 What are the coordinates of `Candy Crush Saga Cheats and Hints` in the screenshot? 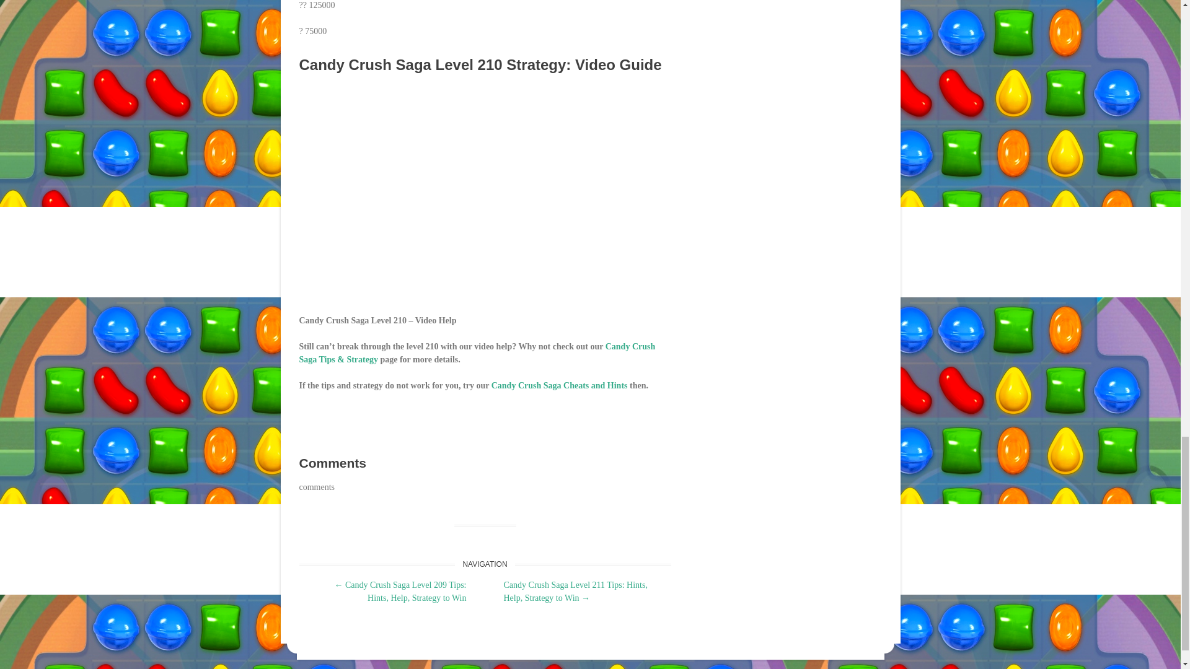 It's located at (559, 385).